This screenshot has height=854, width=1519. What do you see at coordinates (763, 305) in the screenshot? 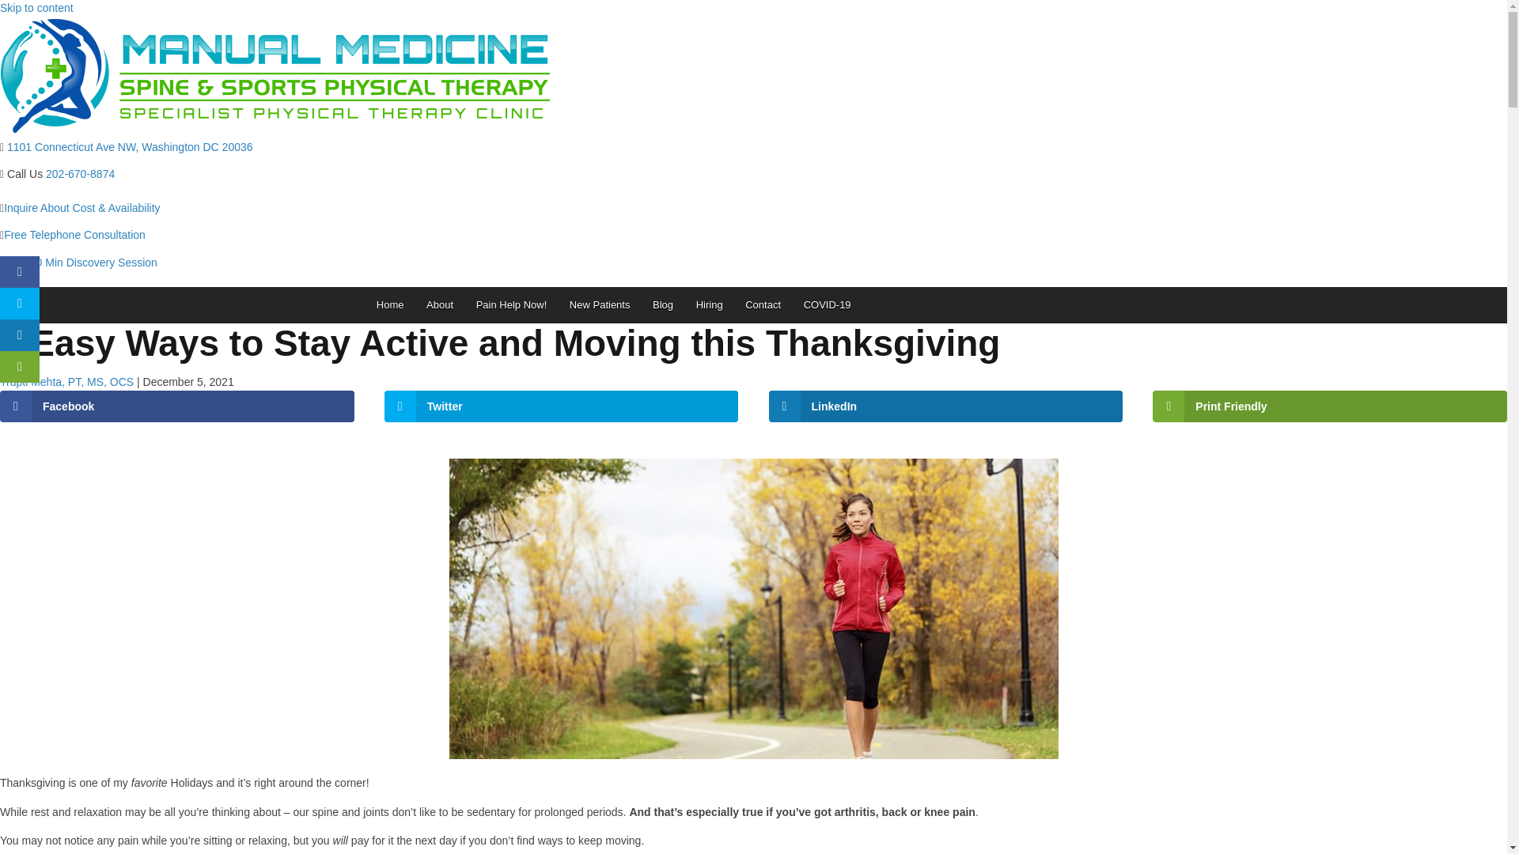
I see `Contact` at bounding box center [763, 305].